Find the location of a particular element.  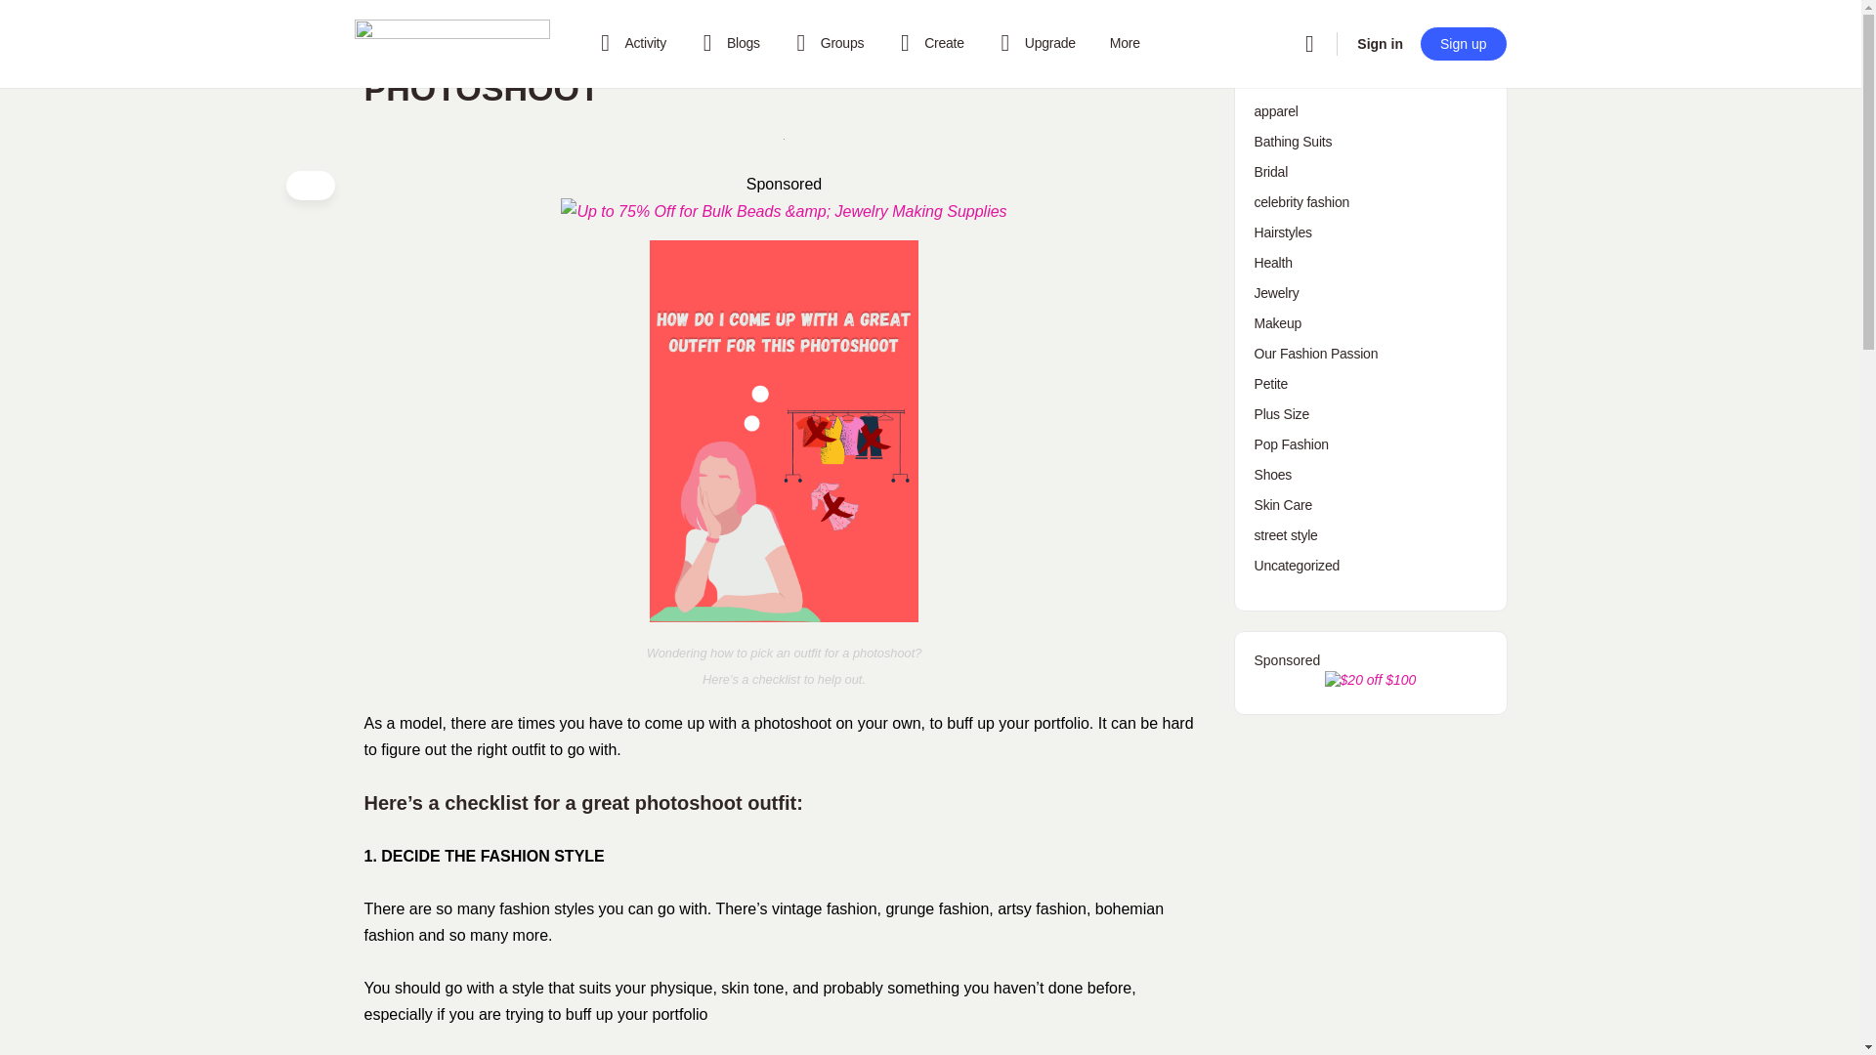

Create is located at coordinates (928, 43).